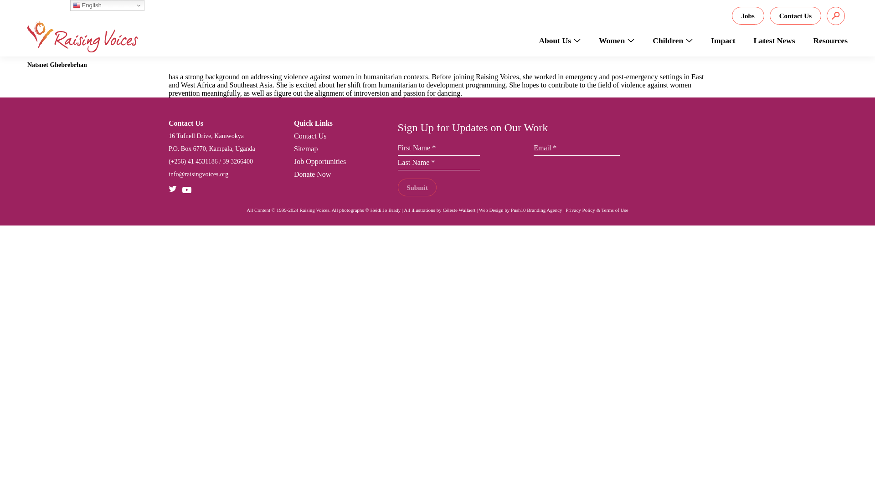 The width and height of the screenshot is (875, 492). Describe the element at coordinates (747, 15) in the screenshot. I see `Jobs` at that location.